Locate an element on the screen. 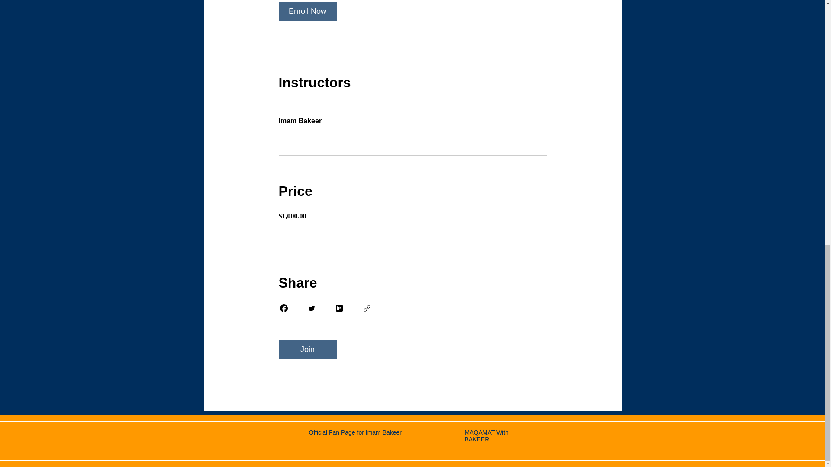 The image size is (831, 467). Join is located at coordinates (307, 349).